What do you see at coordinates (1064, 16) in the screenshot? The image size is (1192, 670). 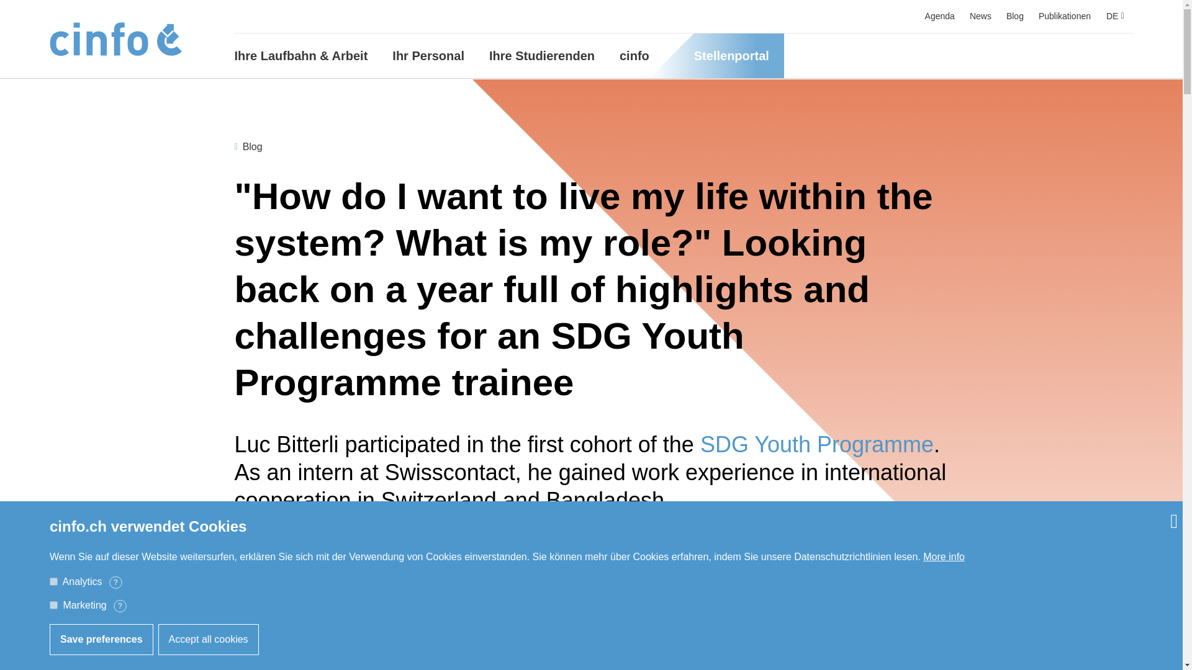 I see `Publikationen` at bounding box center [1064, 16].